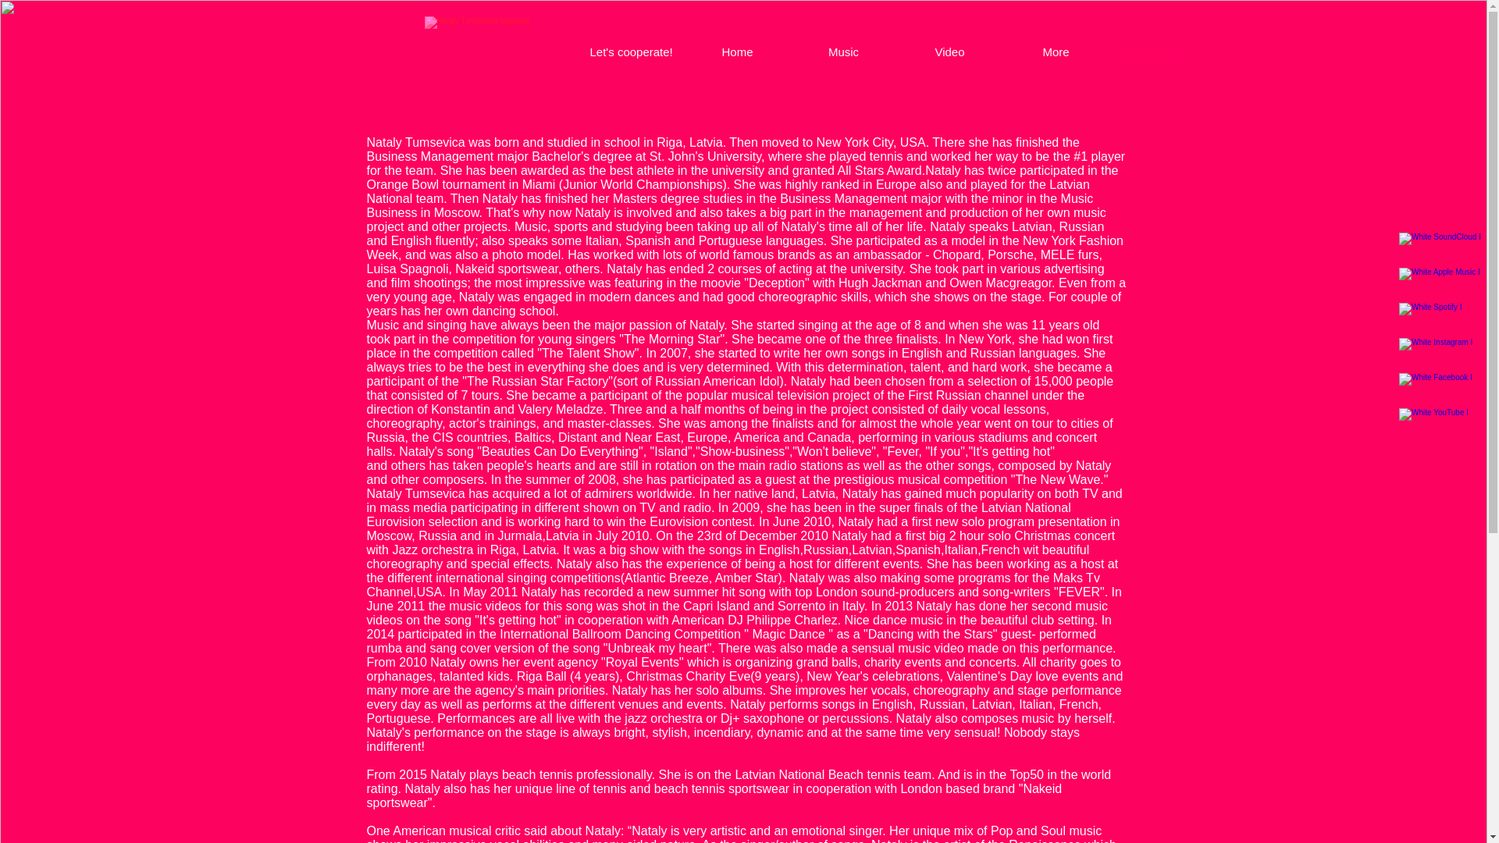  Describe the element at coordinates (1160, 55) in the screenshot. I see `Log In` at that location.